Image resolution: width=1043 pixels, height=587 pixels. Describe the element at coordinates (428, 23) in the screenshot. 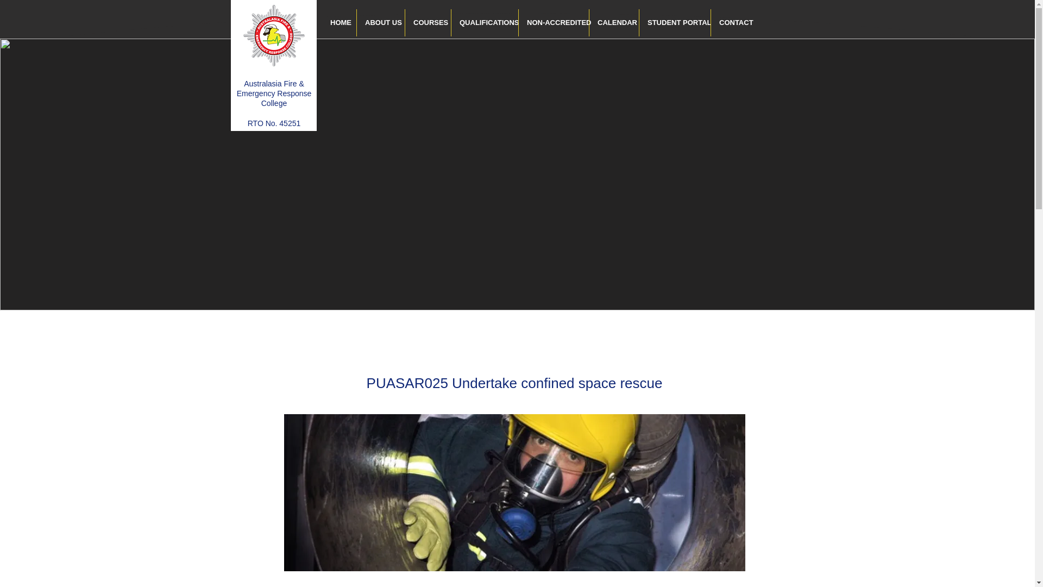

I see `COURSES` at that location.